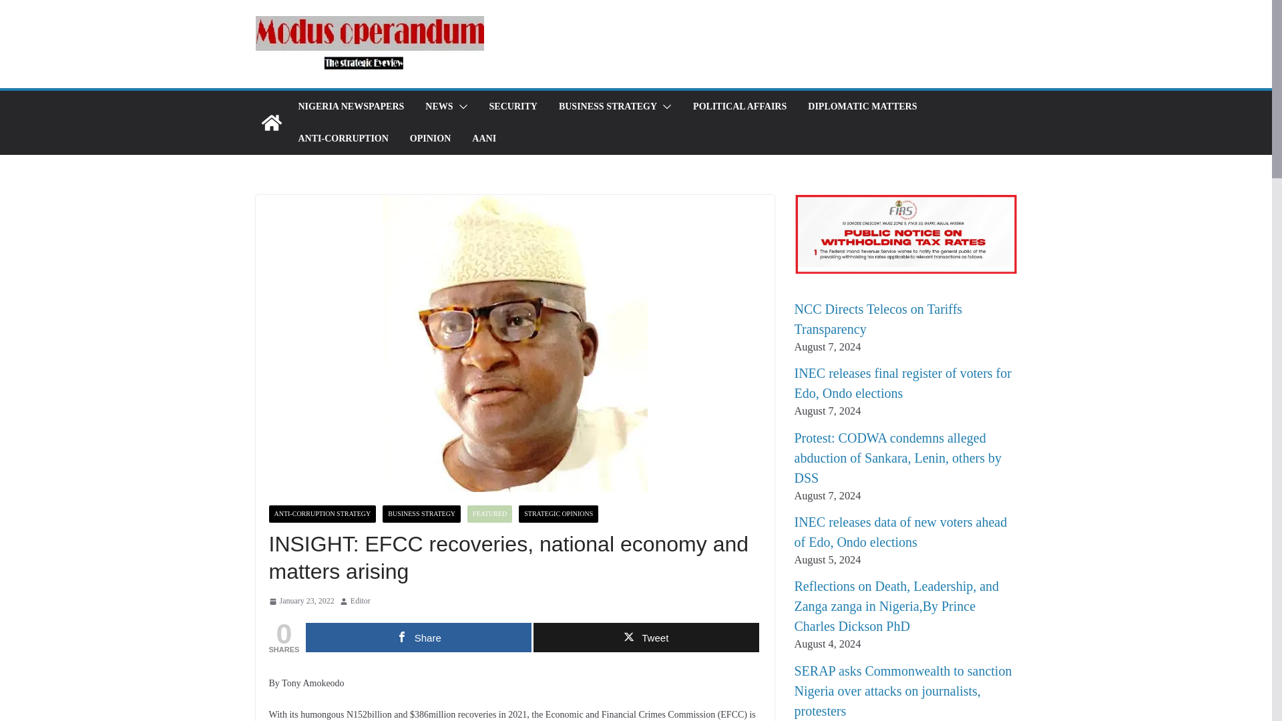 The height and width of the screenshot is (721, 1282). What do you see at coordinates (430, 139) in the screenshot?
I see `OPINION` at bounding box center [430, 139].